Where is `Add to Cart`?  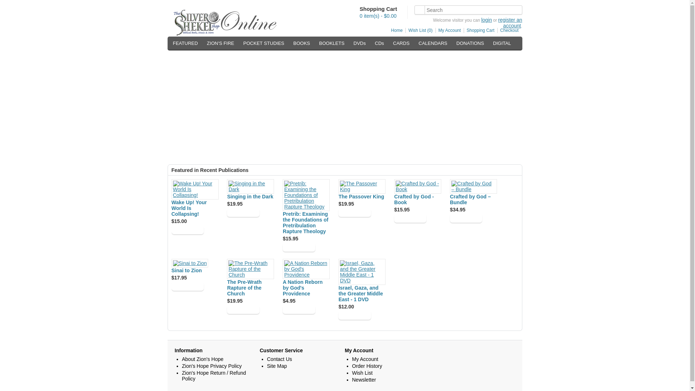 Add to Cart is located at coordinates (354, 315).